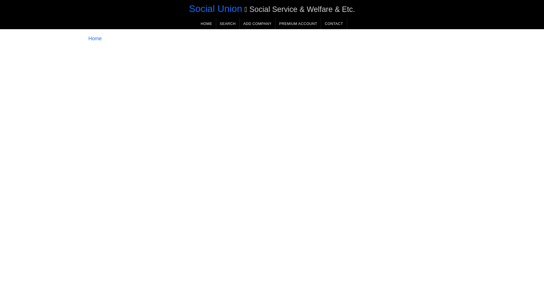 This screenshot has height=306, width=544. I want to click on Premium account, so click(298, 23).